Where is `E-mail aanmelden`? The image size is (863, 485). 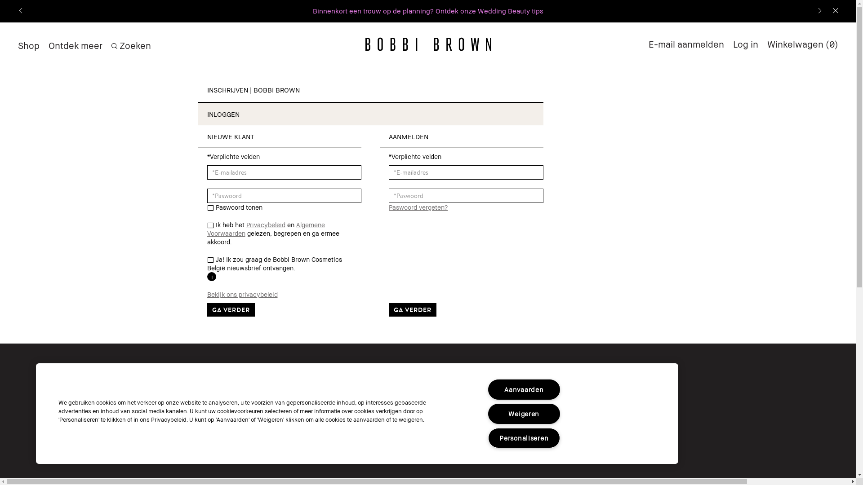
E-mail aanmelden is located at coordinates (686, 44).